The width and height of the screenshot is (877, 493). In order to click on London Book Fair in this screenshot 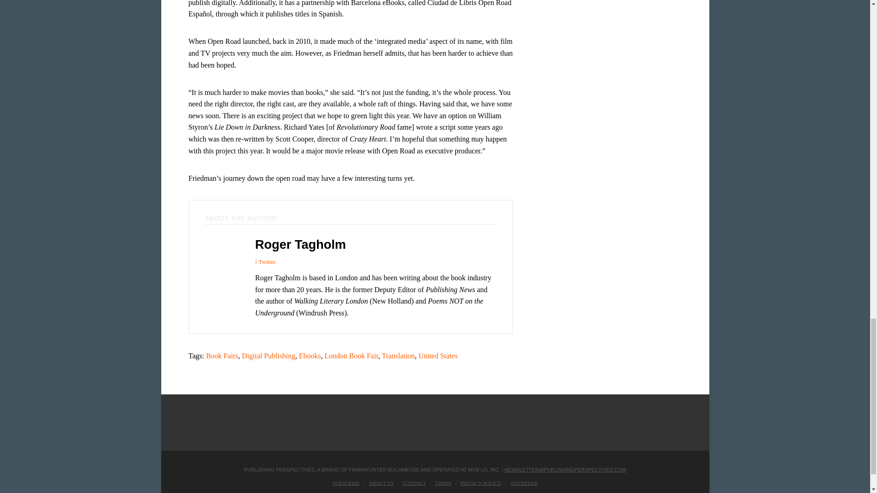, I will do `click(352, 356)`.